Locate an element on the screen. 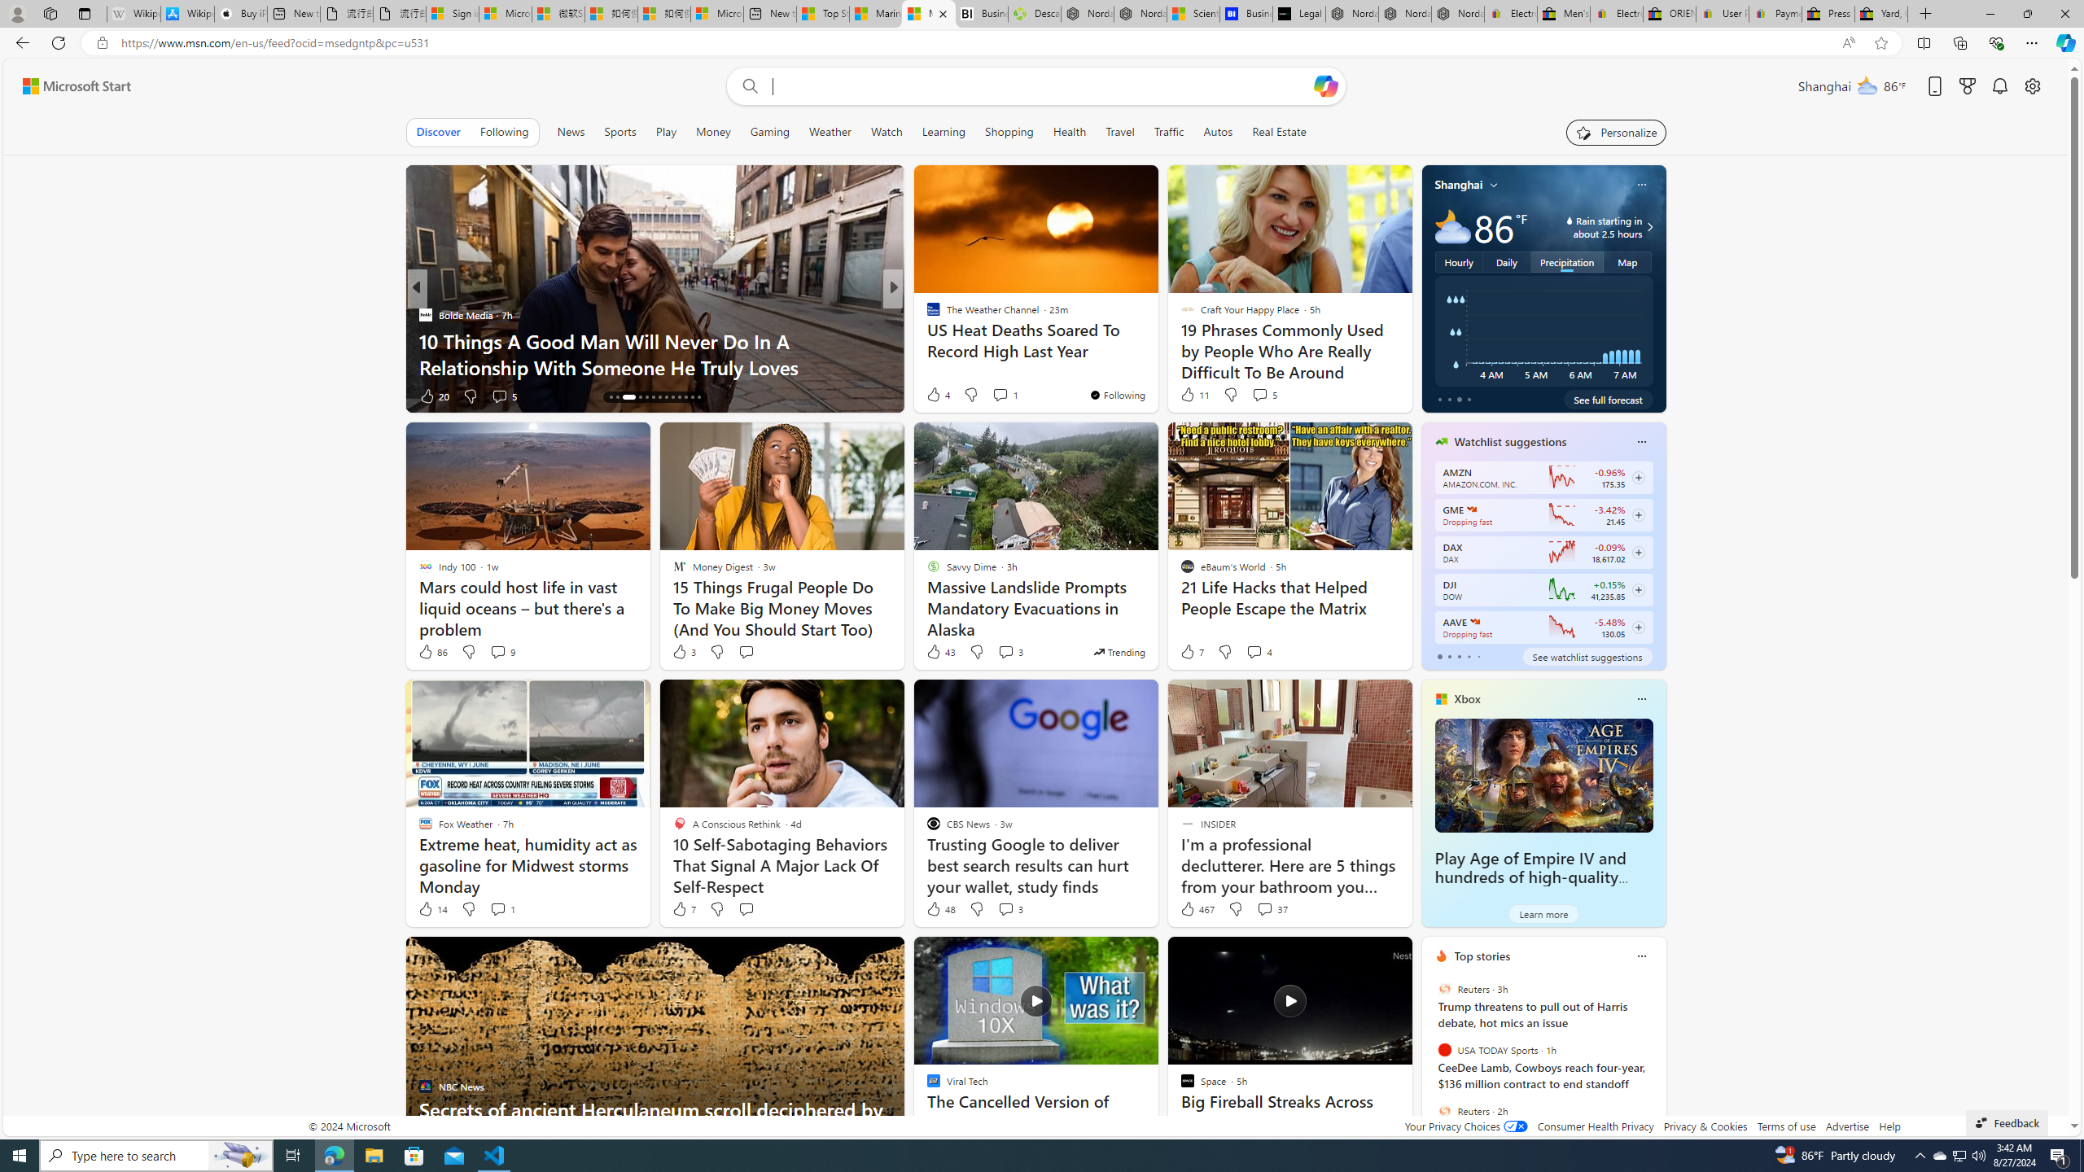 The image size is (2084, 1172). See watchlist suggestions is located at coordinates (1587, 656).